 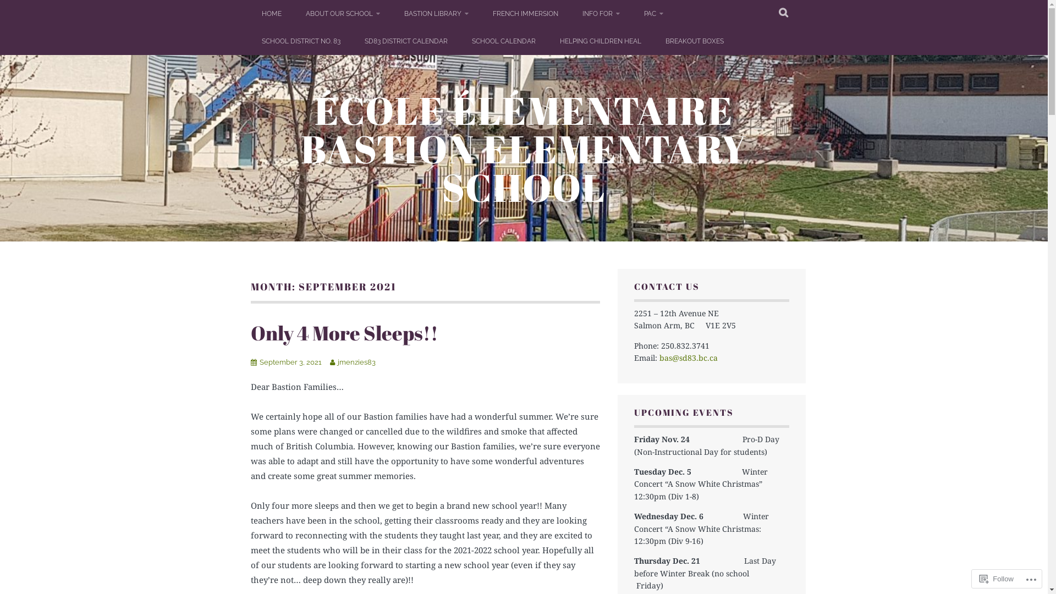 I want to click on SCHOOL CALENDAR, so click(x=504, y=41).